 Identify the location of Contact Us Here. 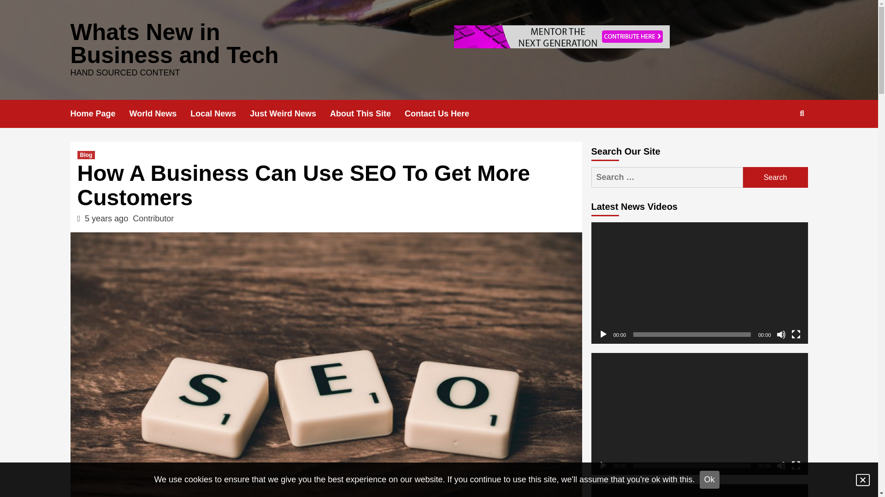
(443, 114).